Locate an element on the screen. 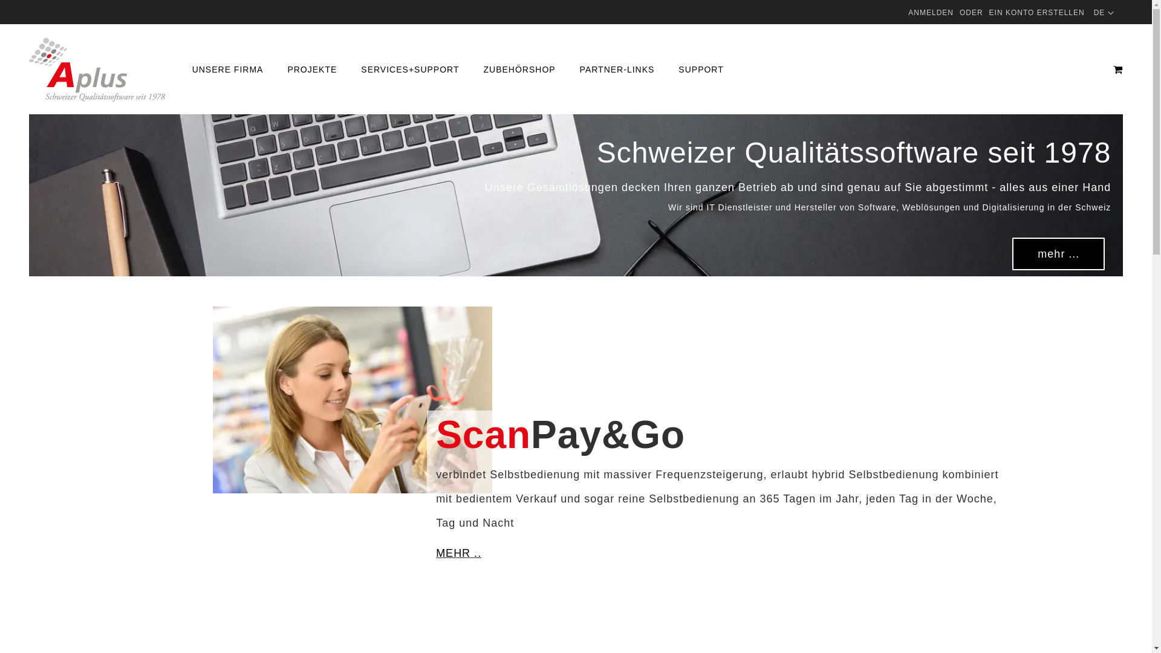 The width and height of the screenshot is (1161, 653). mehr ... is located at coordinates (1058, 254).